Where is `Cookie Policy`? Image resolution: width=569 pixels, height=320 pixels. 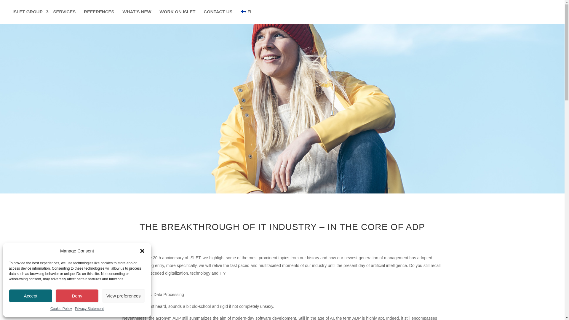 Cookie Policy is located at coordinates (61, 309).